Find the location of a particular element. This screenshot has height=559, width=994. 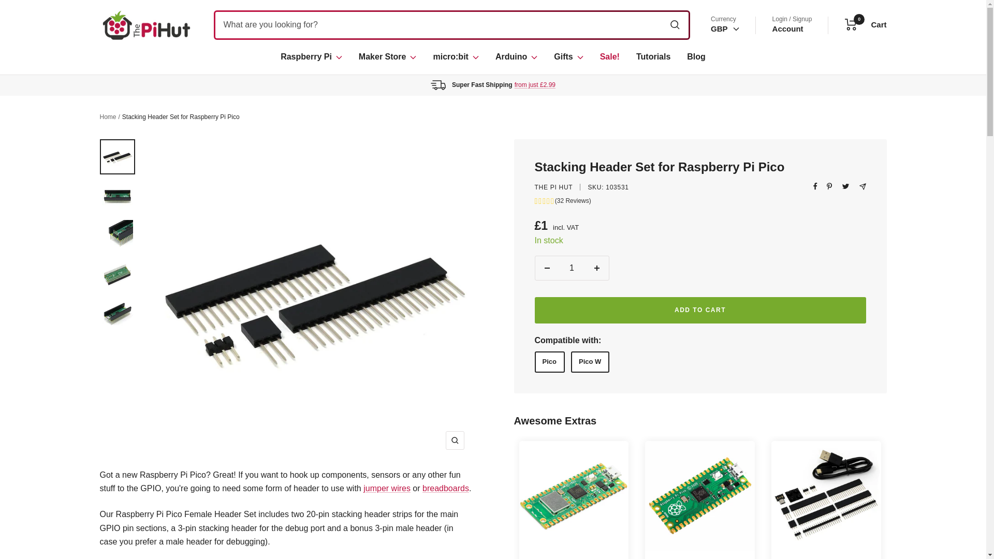

1 is located at coordinates (572, 268).